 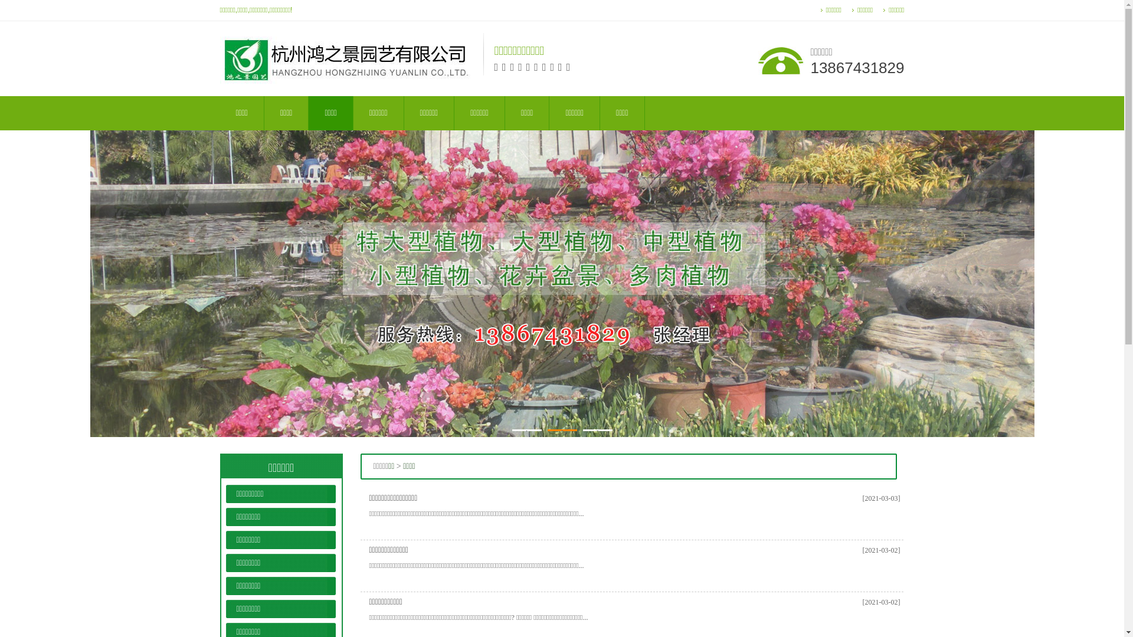 I want to click on 1, so click(x=527, y=431).